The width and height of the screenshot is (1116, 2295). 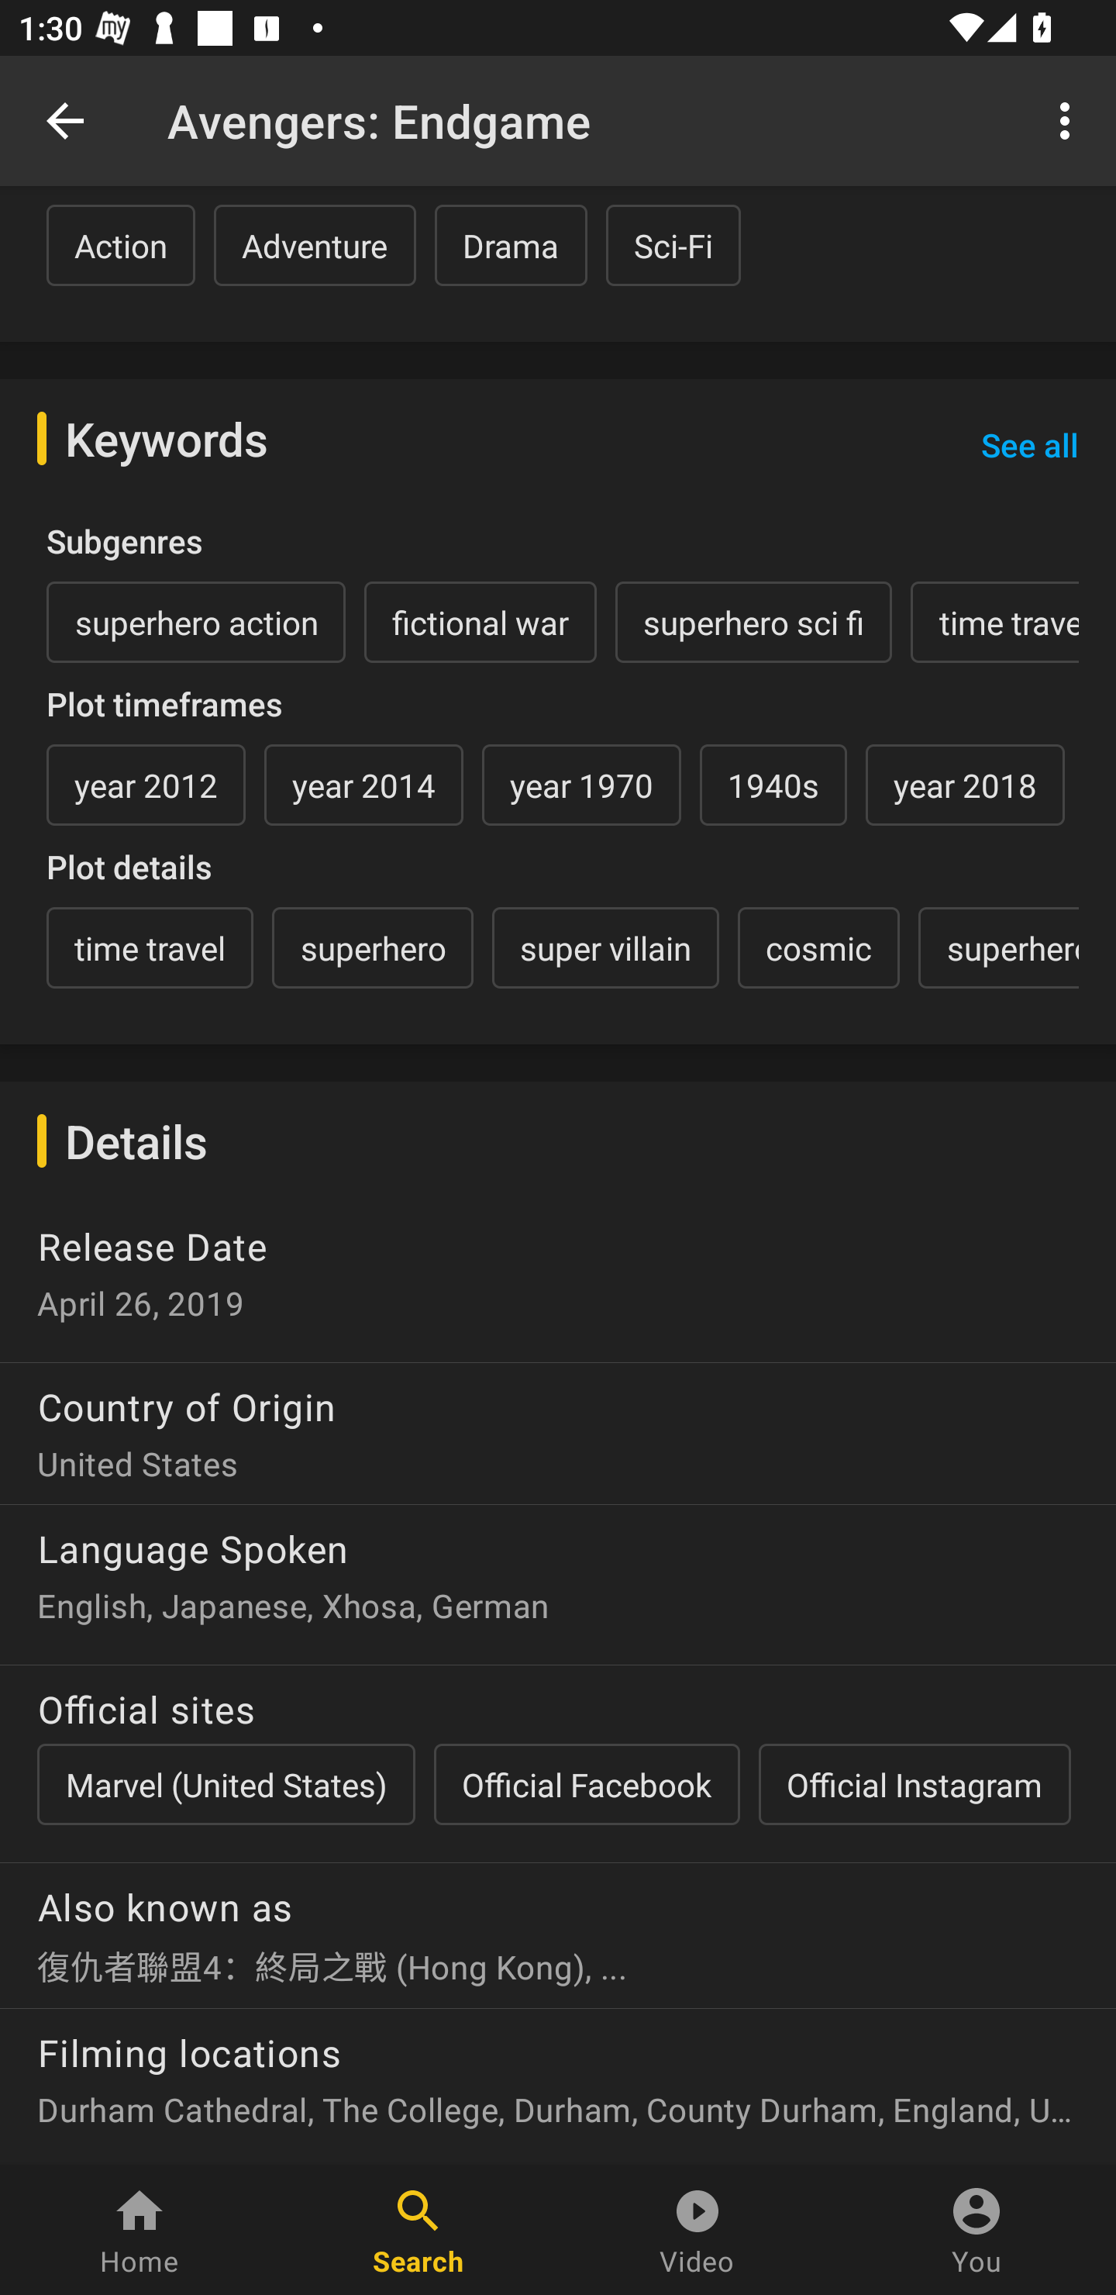 What do you see at coordinates (976, 2230) in the screenshot?
I see `You` at bounding box center [976, 2230].